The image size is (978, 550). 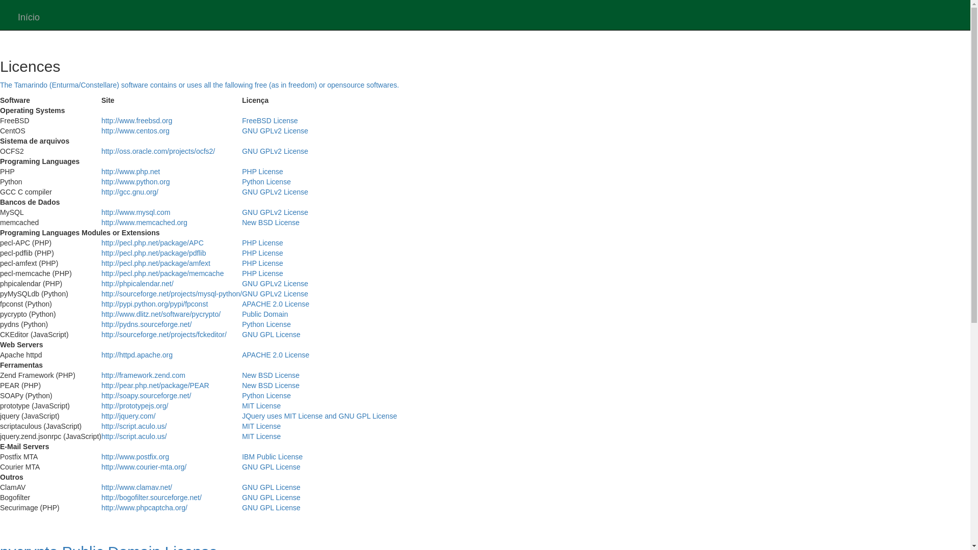 What do you see at coordinates (130, 191) in the screenshot?
I see `http://gcc.gnu.org/` at bounding box center [130, 191].